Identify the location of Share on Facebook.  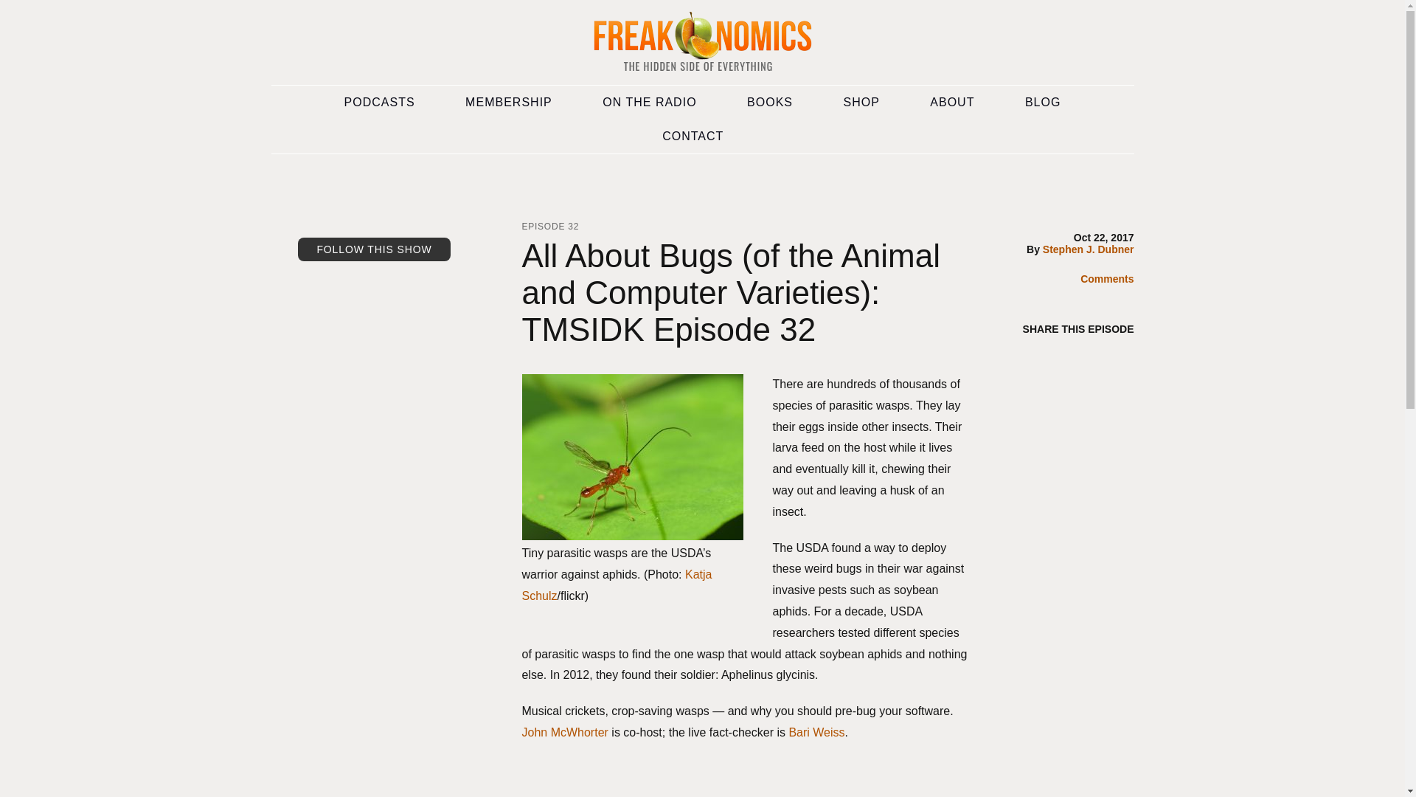
(1065, 356).